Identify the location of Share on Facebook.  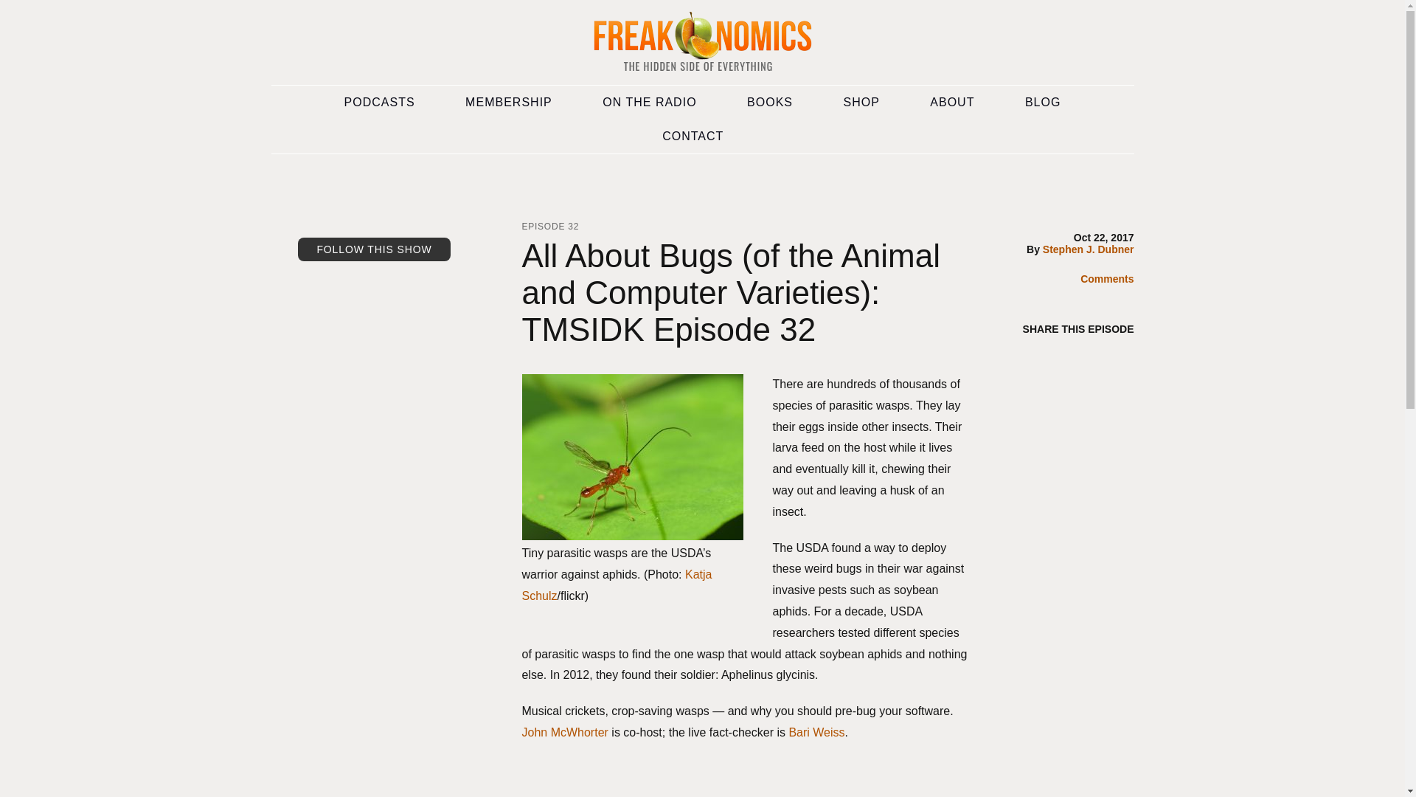
(1065, 356).